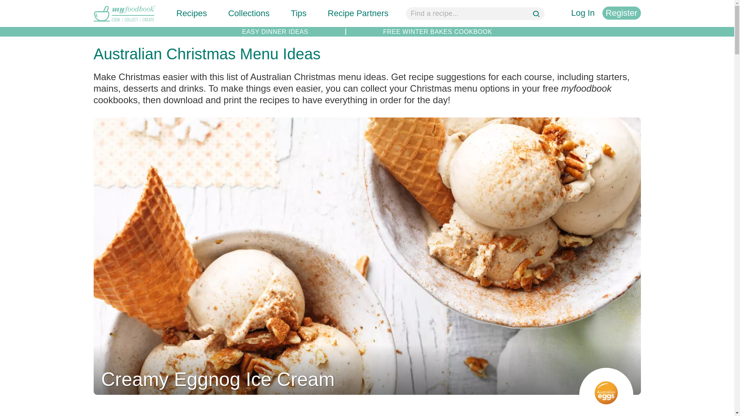 This screenshot has width=740, height=416. I want to click on myfoodbook home, so click(124, 22).